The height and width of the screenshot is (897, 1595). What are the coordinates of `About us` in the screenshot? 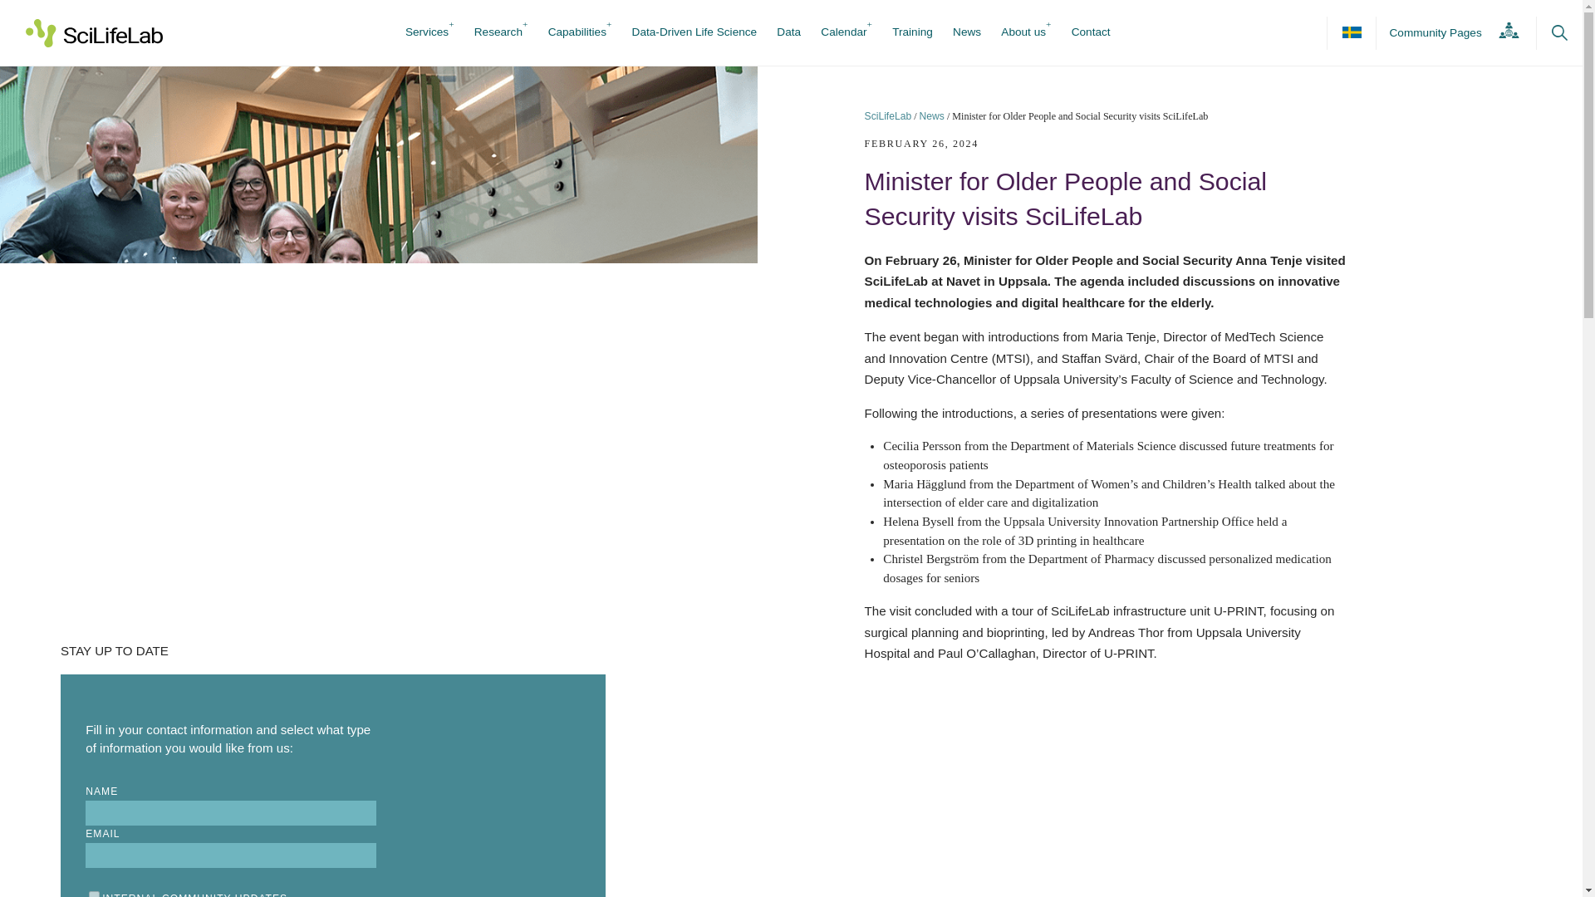 It's located at (1023, 32).